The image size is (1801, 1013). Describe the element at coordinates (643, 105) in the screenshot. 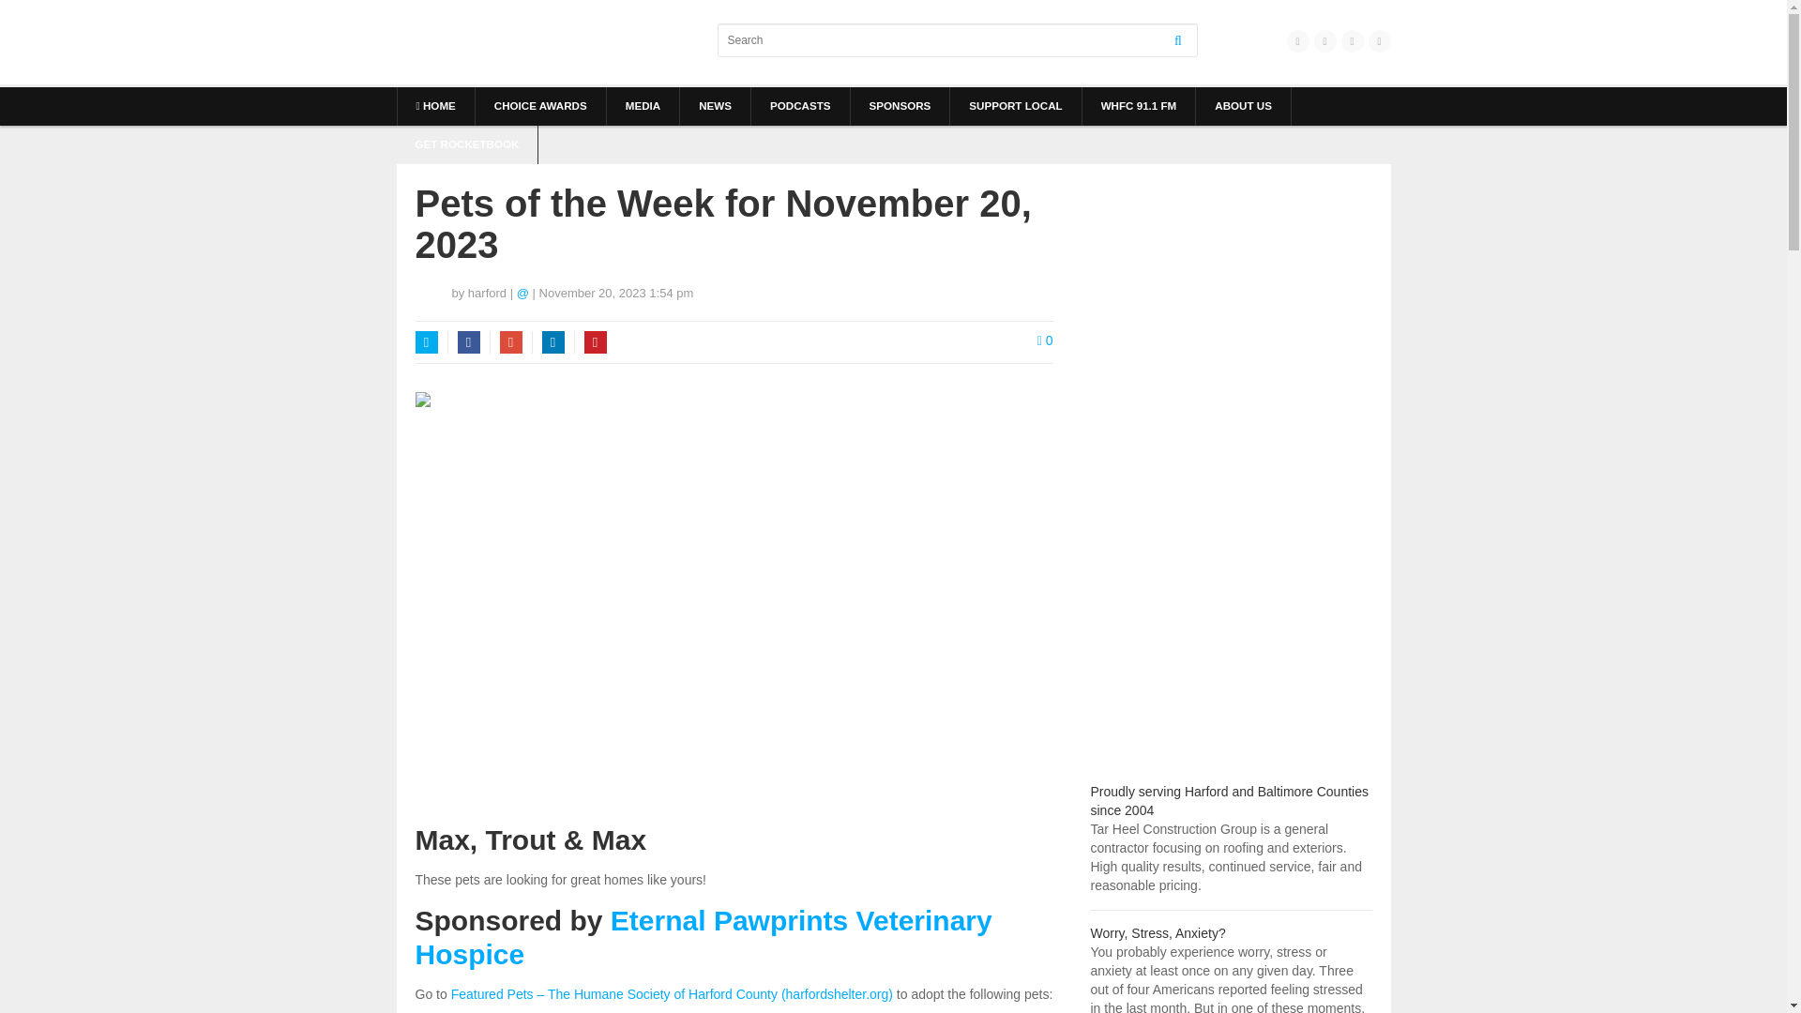

I see `MEDIA` at that location.